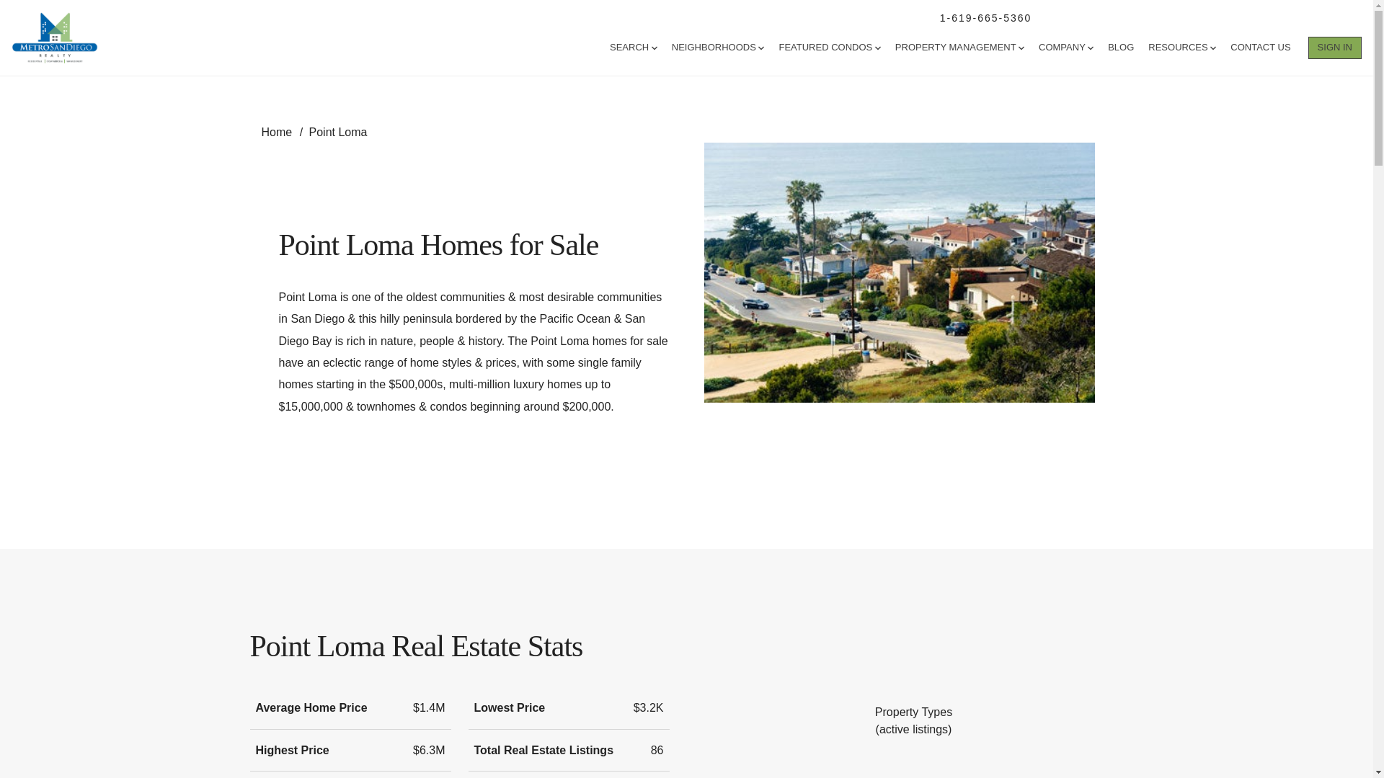 This screenshot has height=778, width=1384. What do you see at coordinates (1212, 48) in the screenshot?
I see `DROPDOWN ARROW` at bounding box center [1212, 48].